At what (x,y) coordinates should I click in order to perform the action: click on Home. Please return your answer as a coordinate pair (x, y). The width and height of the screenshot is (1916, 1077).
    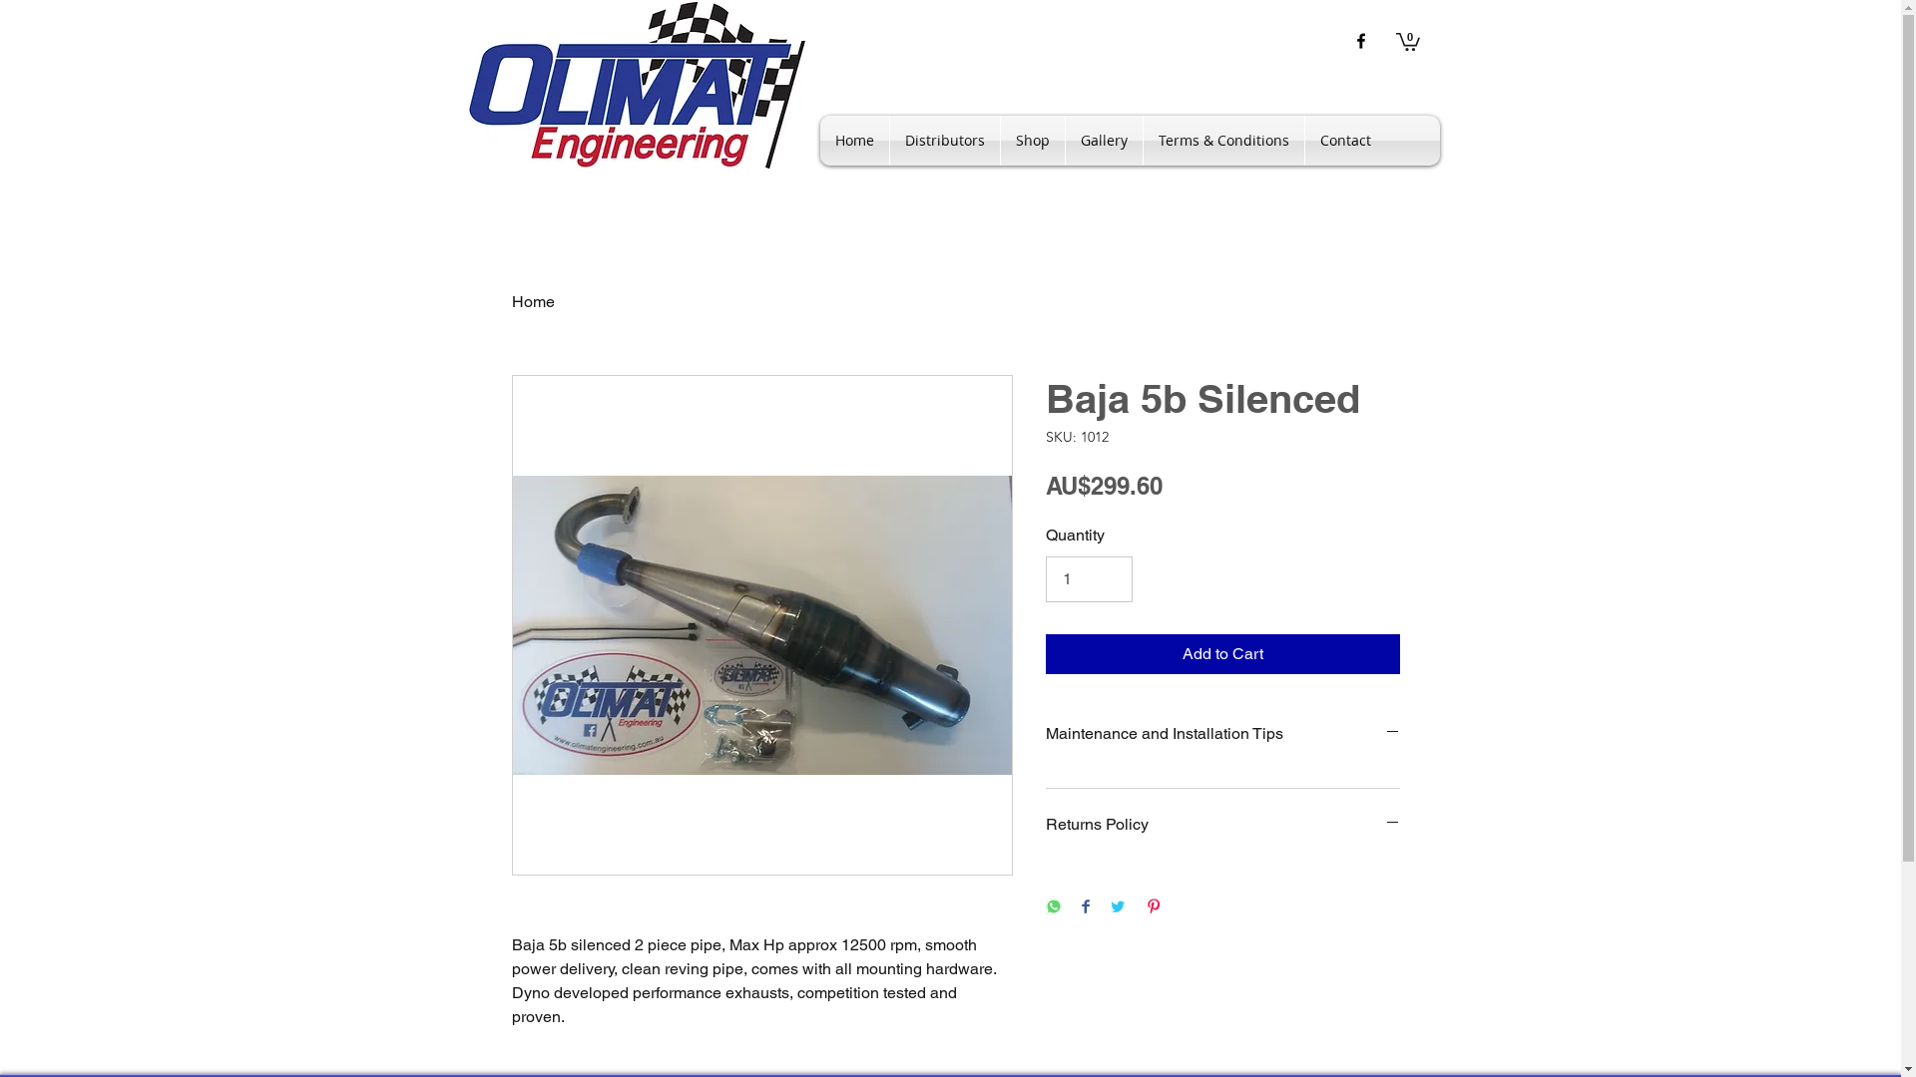
    Looking at the image, I should click on (533, 301).